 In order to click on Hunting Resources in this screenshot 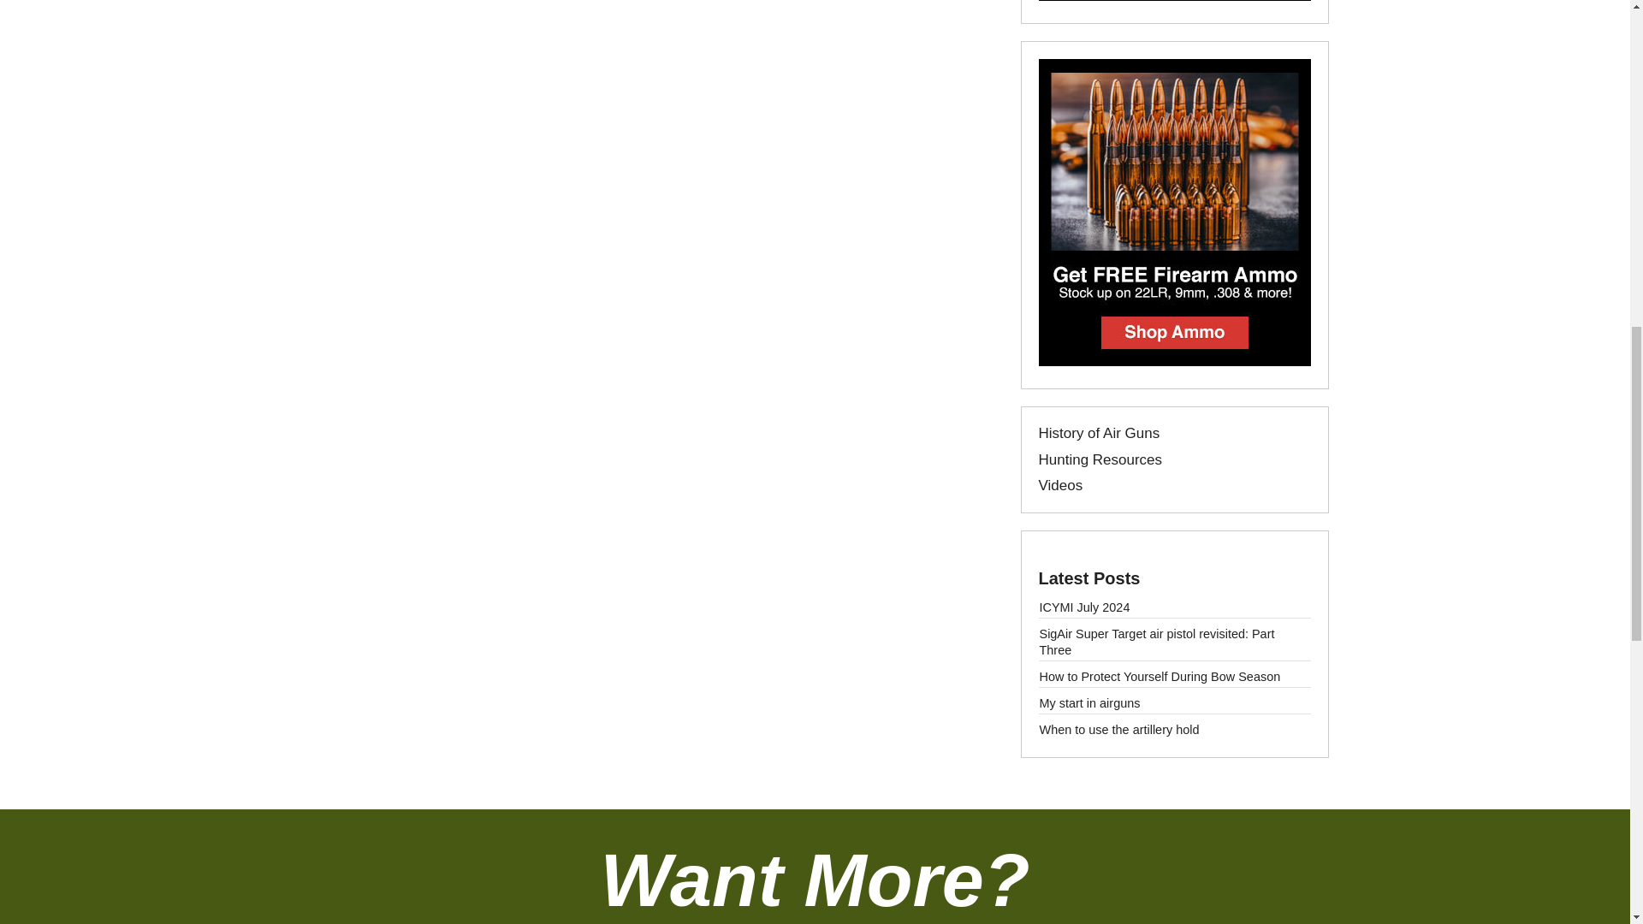, I will do `click(1100, 459)`.